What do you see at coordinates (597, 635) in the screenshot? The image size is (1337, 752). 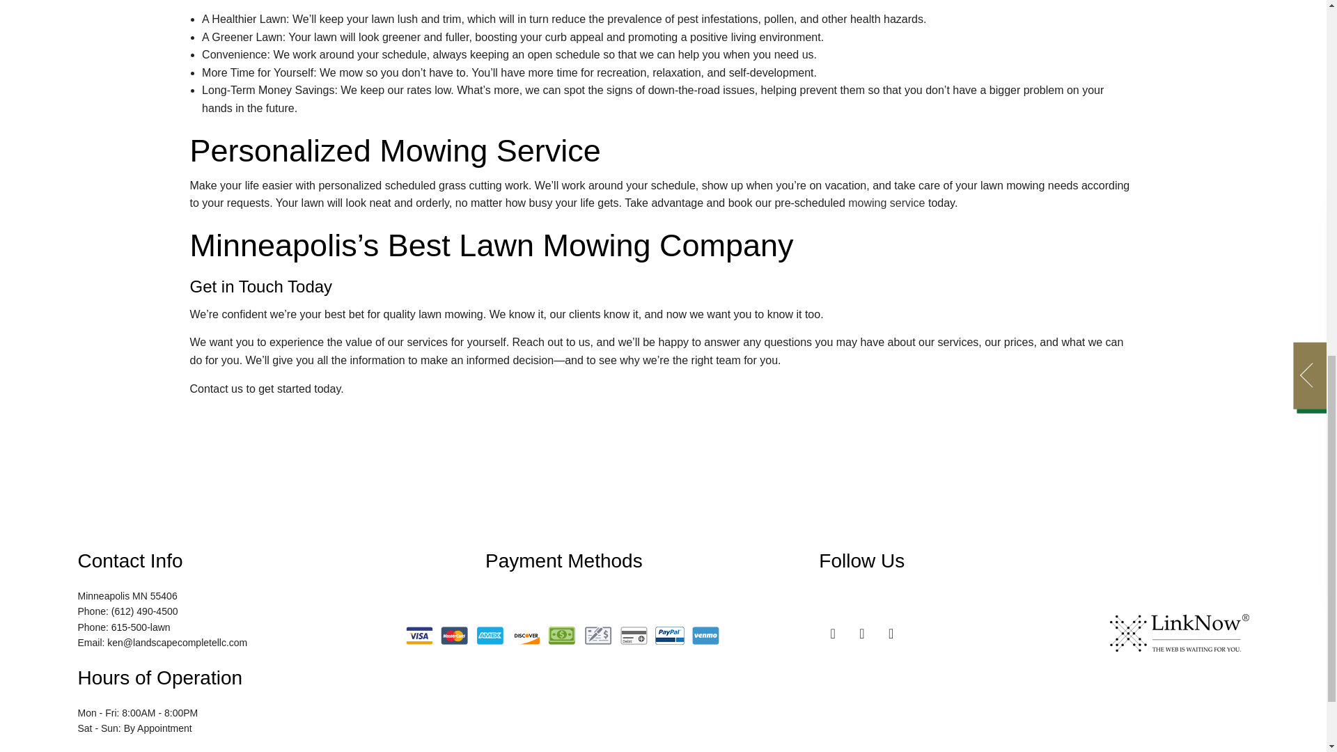 I see `Check` at bounding box center [597, 635].